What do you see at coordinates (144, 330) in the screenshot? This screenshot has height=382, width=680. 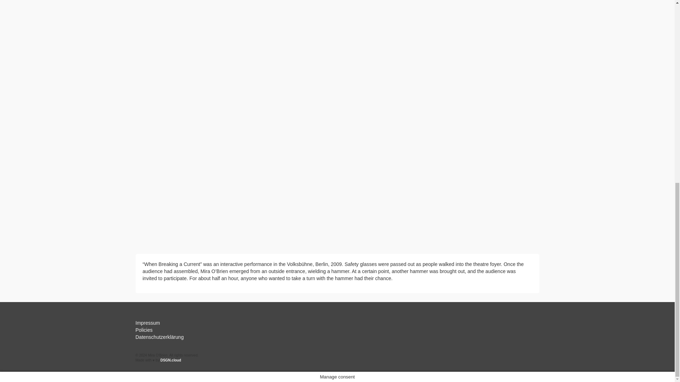 I see `Policies` at bounding box center [144, 330].